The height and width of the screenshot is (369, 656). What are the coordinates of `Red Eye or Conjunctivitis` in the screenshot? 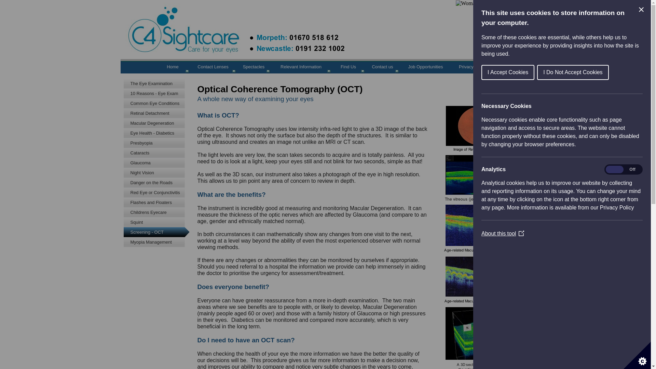 It's located at (159, 192).